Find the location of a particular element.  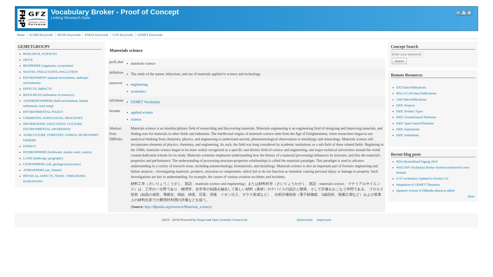

Home is located at coordinates (21, 35).